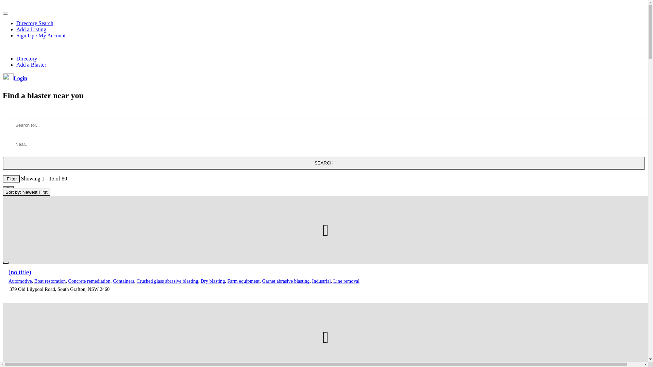 The width and height of the screenshot is (653, 367). Describe the element at coordinates (165, 199) in the screenshot. I see `Random` at that location.